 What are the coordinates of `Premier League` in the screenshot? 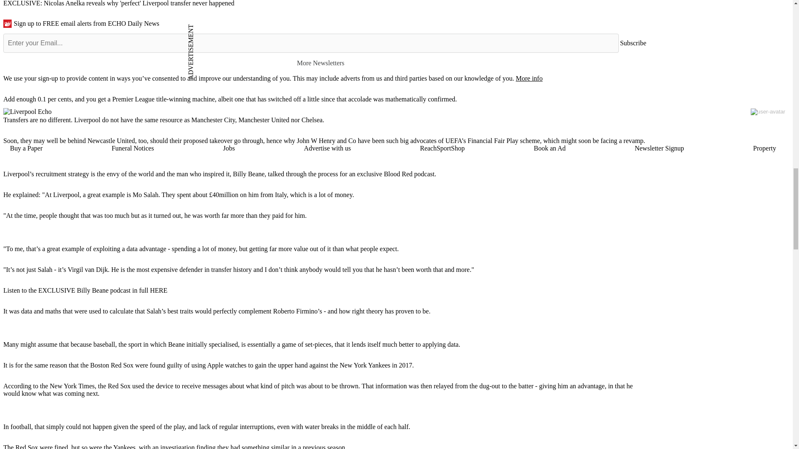 It's located at (134, 99).